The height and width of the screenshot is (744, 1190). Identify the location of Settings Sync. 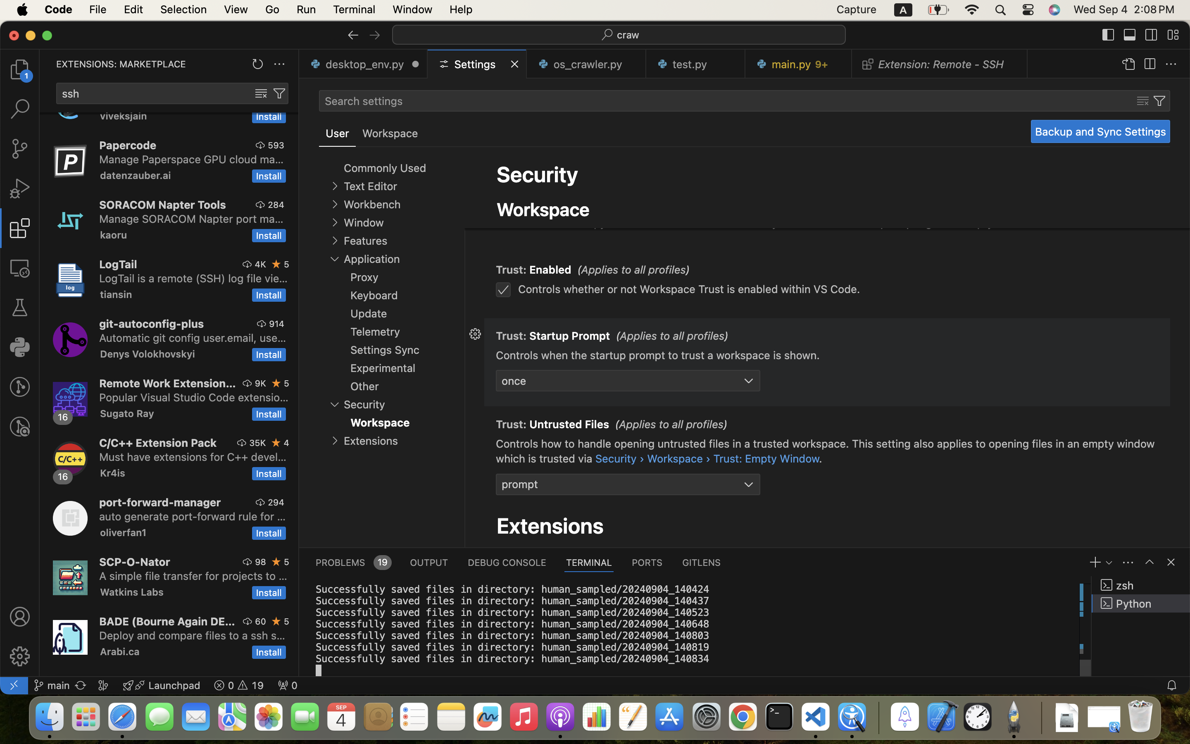
(385, 350).